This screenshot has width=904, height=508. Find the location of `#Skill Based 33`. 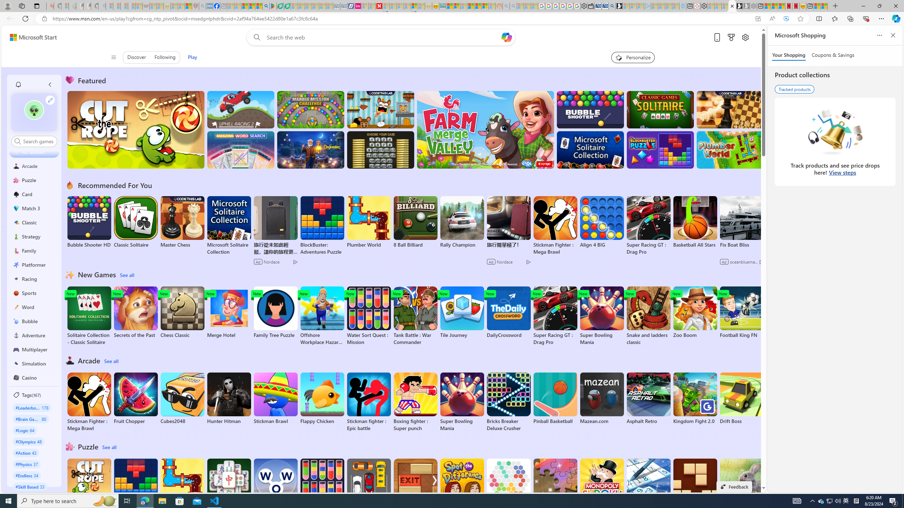

#Skill Based 33 is located at coordinates (30, 486).